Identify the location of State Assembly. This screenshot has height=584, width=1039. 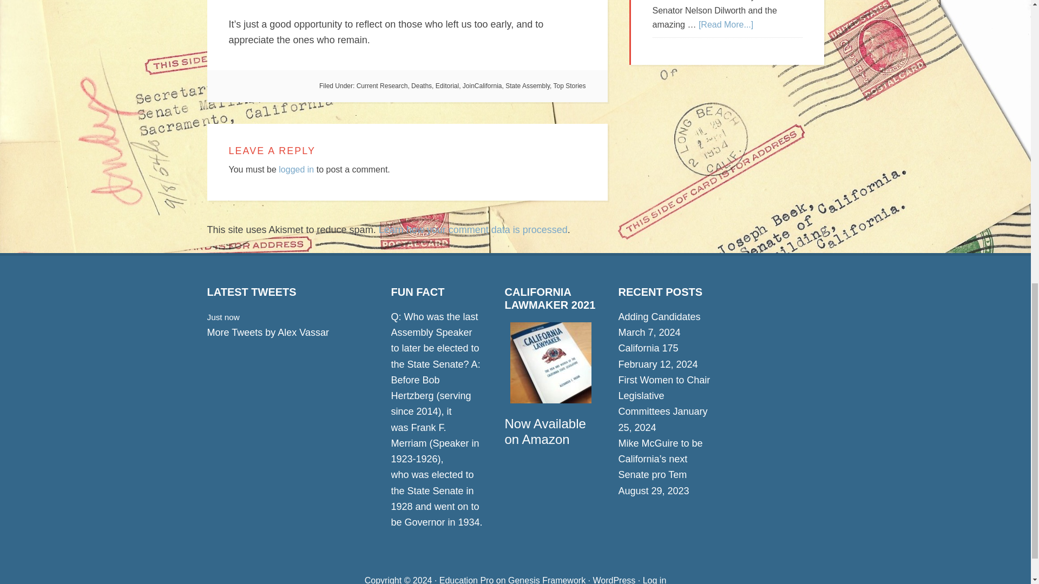
(527, 86).